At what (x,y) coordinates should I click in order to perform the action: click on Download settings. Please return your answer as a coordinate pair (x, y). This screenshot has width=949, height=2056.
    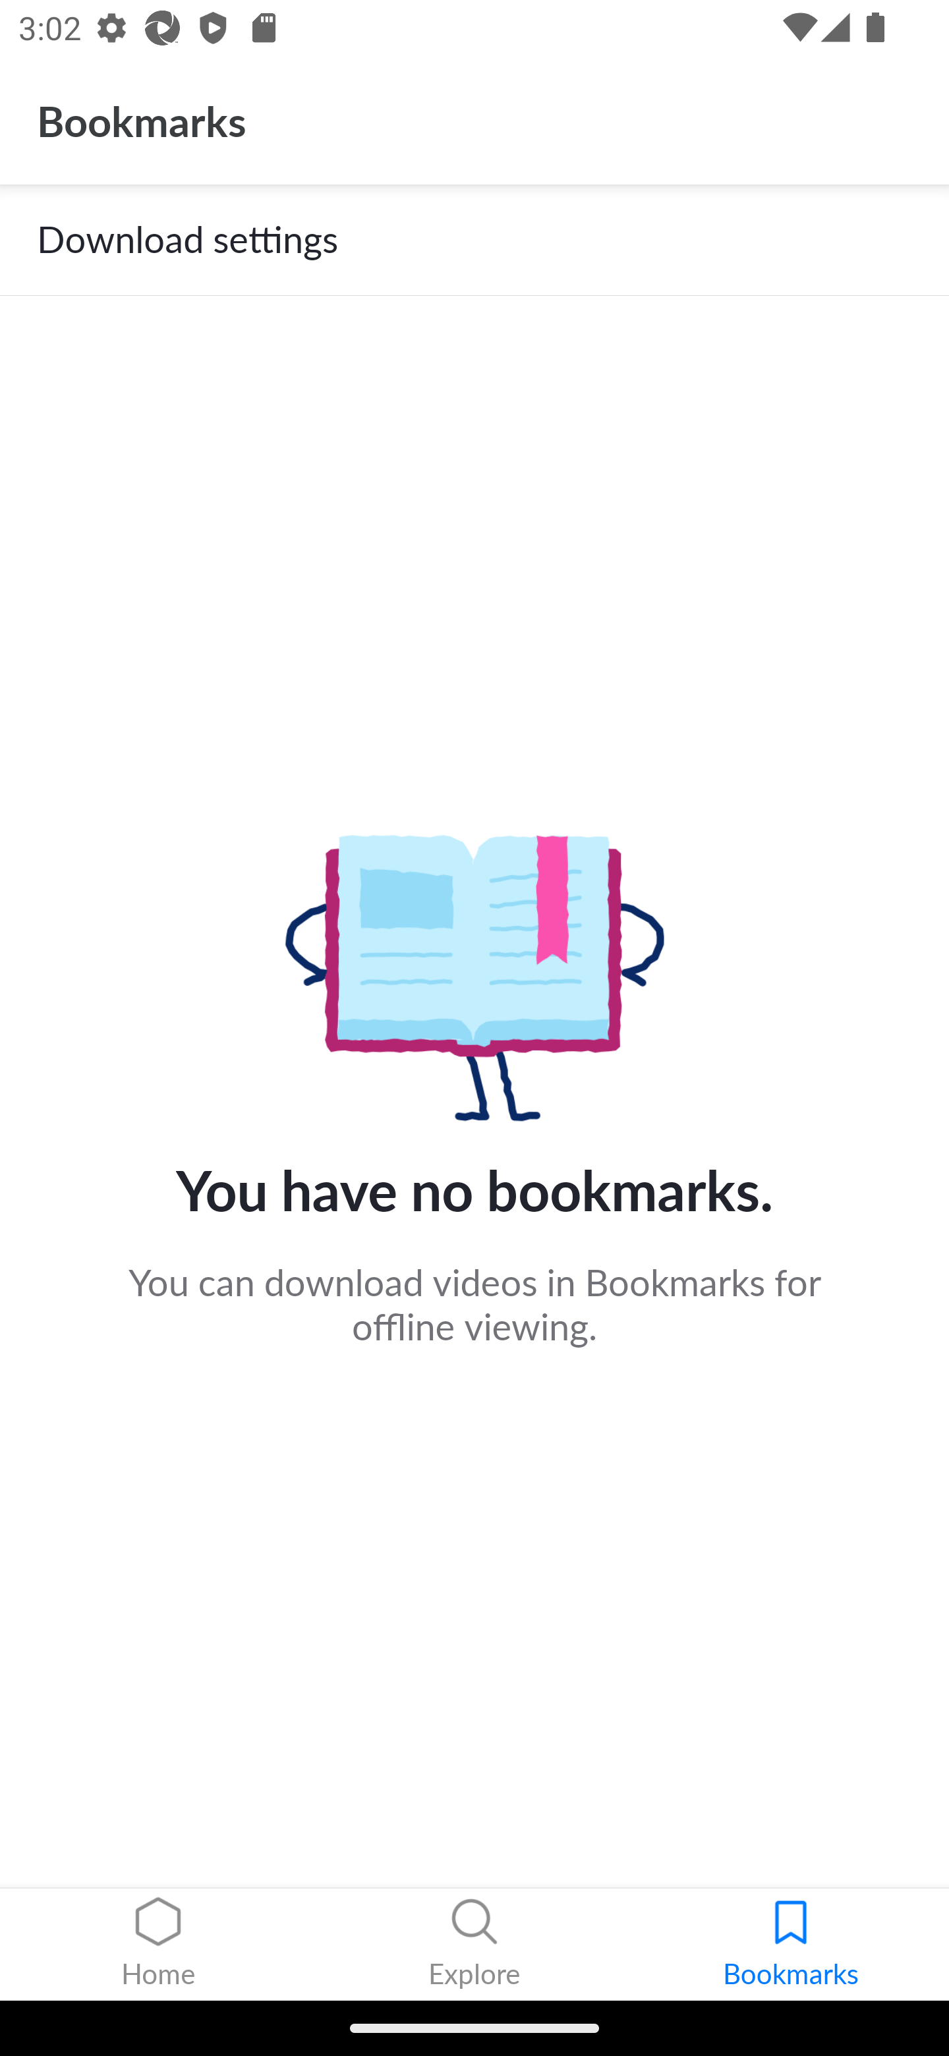
    Looking at the image, I should click on (474, 240).